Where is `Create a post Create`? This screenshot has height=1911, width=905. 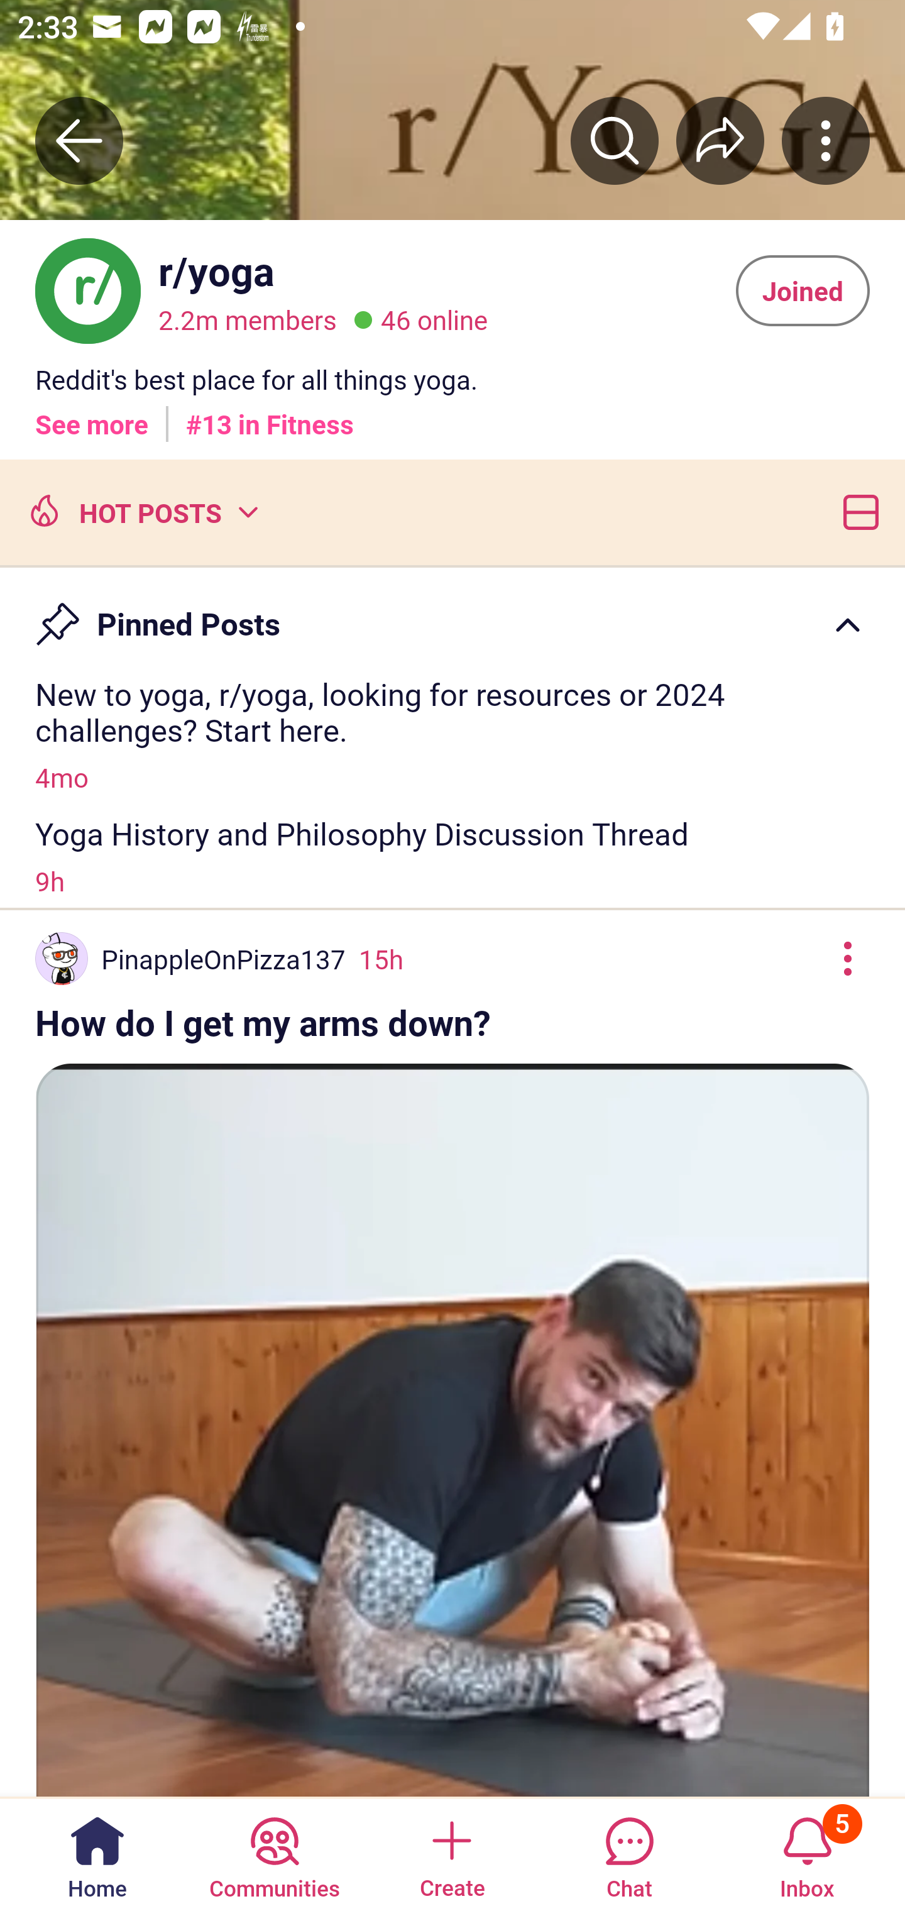 Create a post Create is located at coordinates (451, 1853).